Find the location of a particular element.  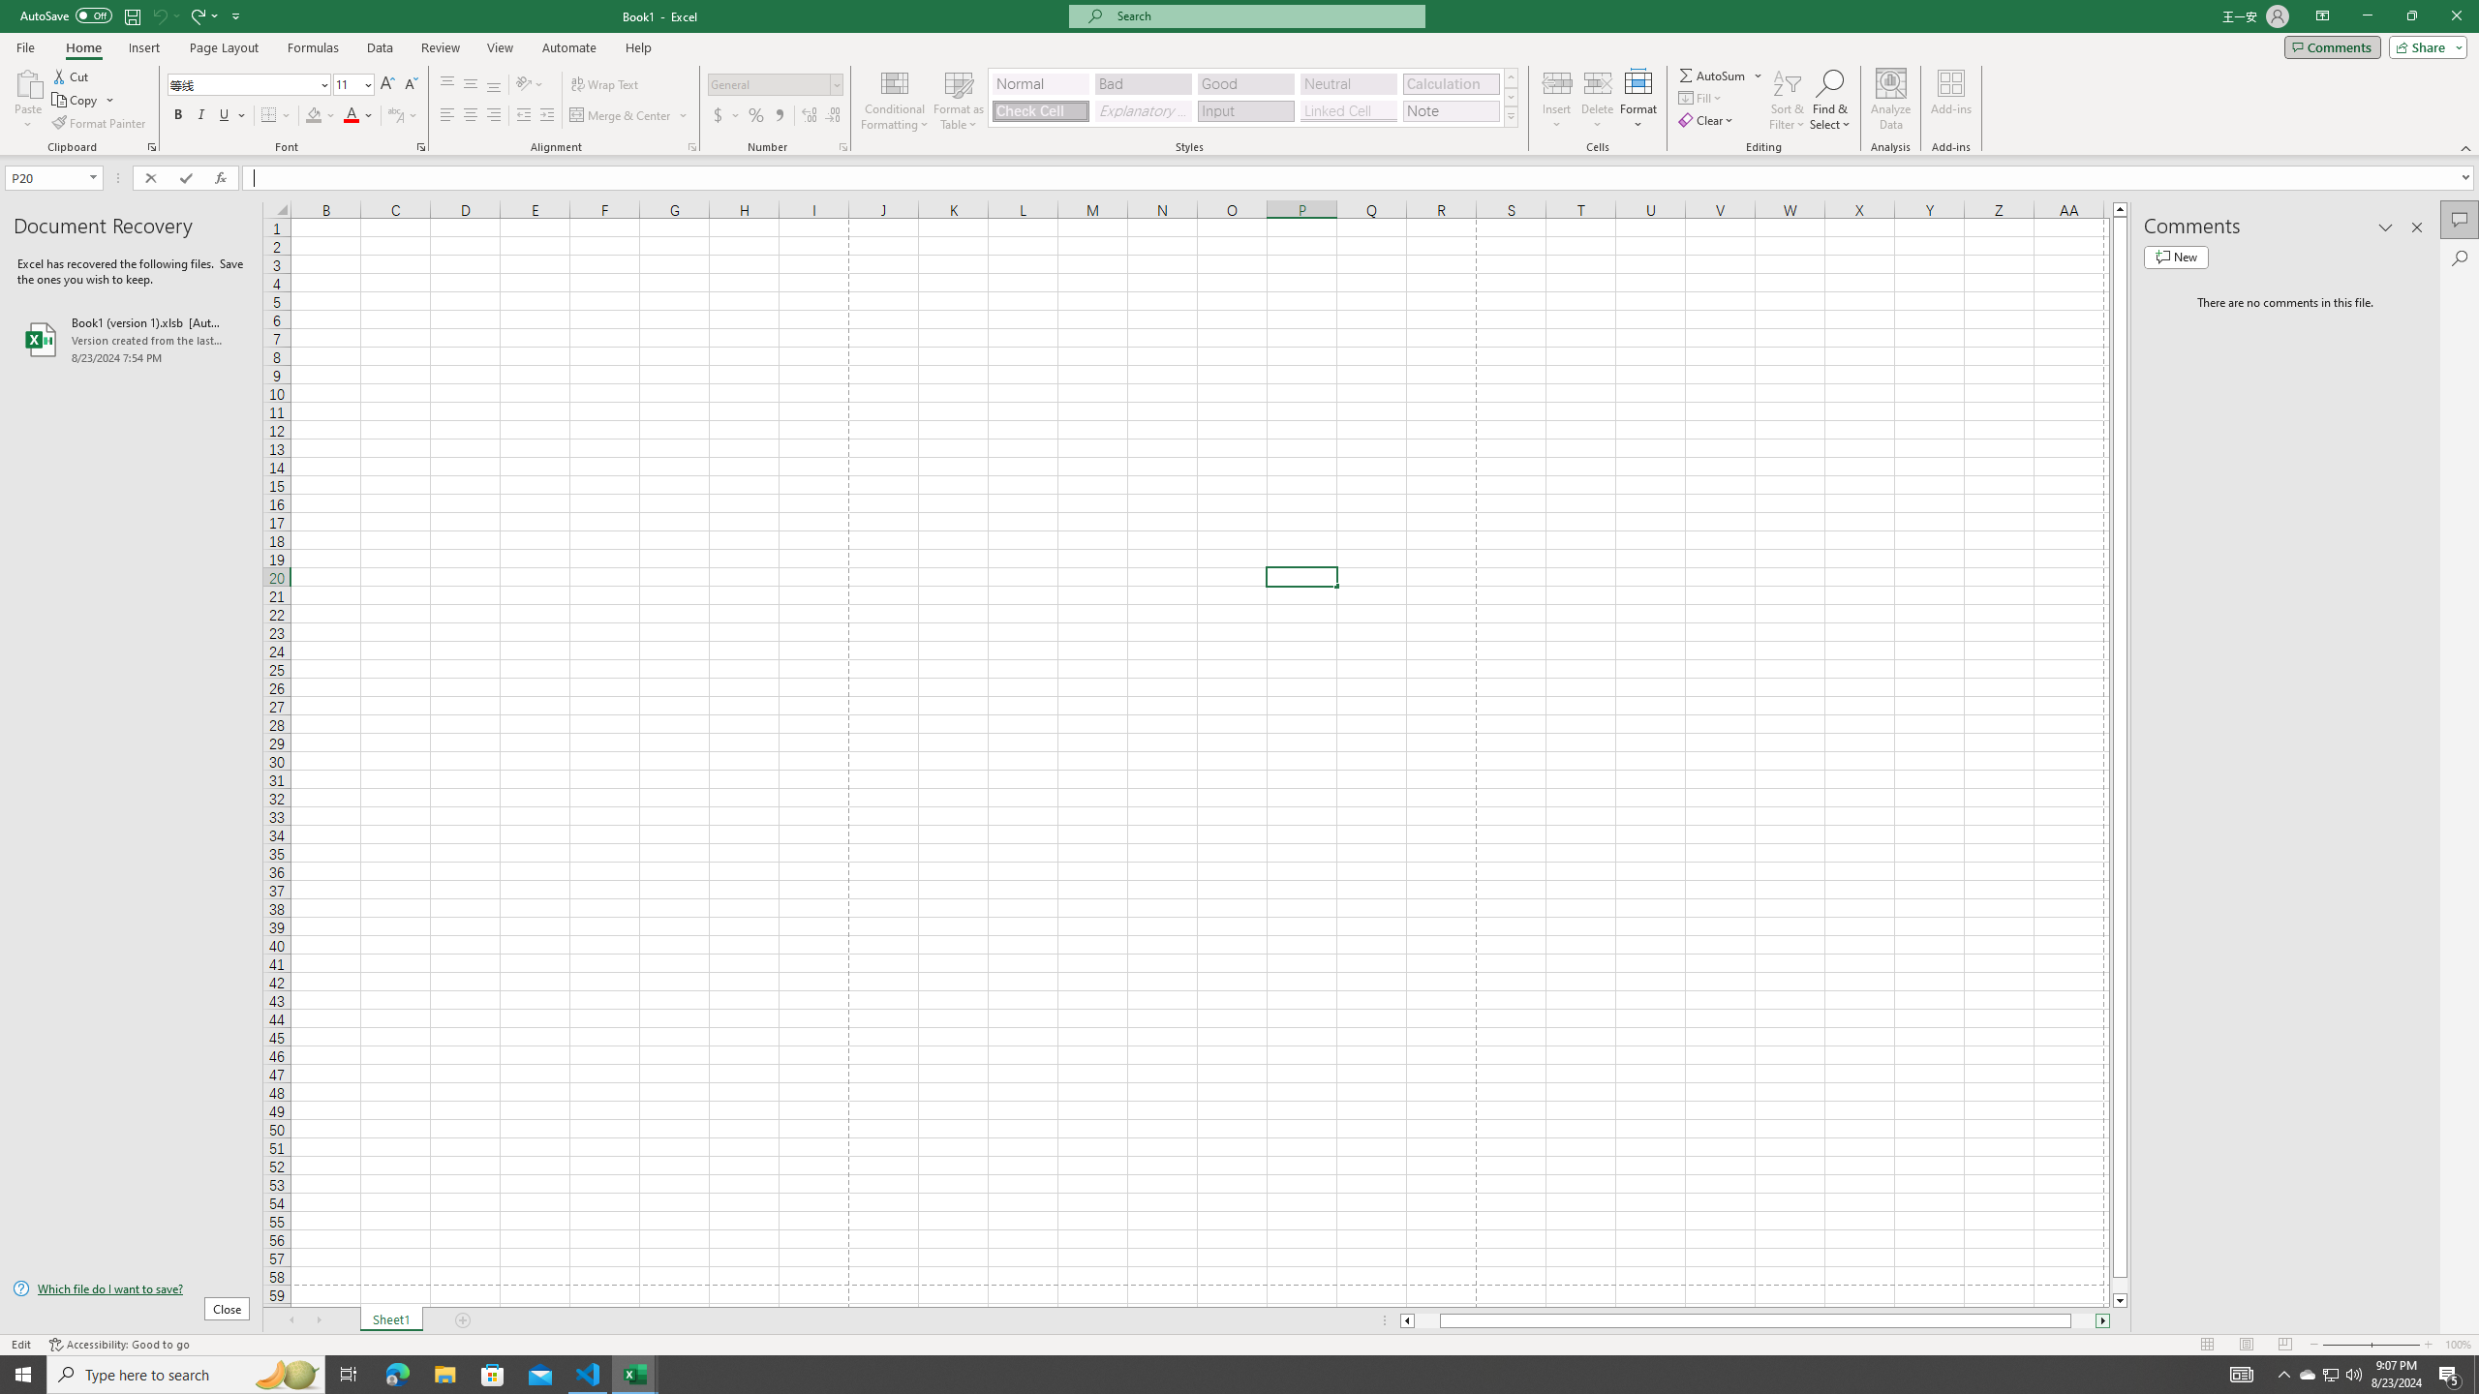

Class: MsoCommandBar is located at coordinates (1239, 77).